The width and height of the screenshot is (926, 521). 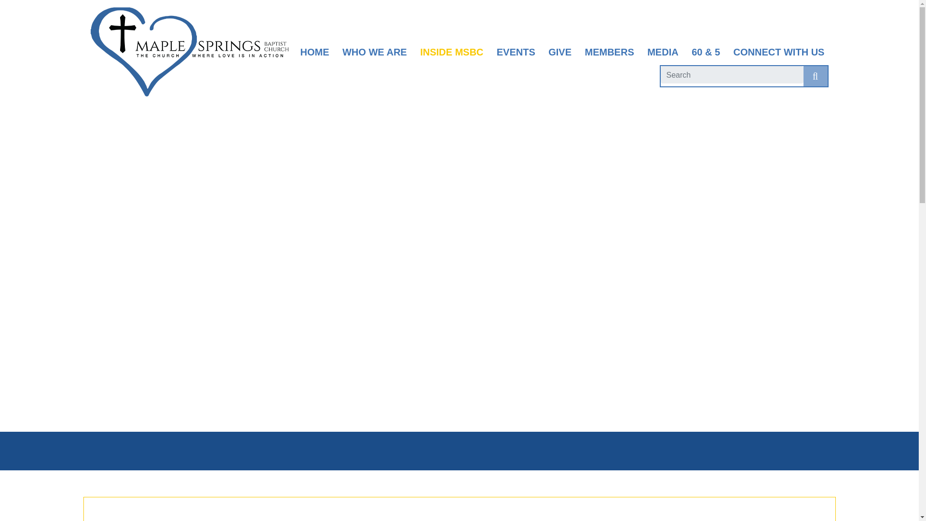 What do you see at coordinates (516, 52) in the screenshot?
I see `EVENTS` at bounding box center [516, 52].